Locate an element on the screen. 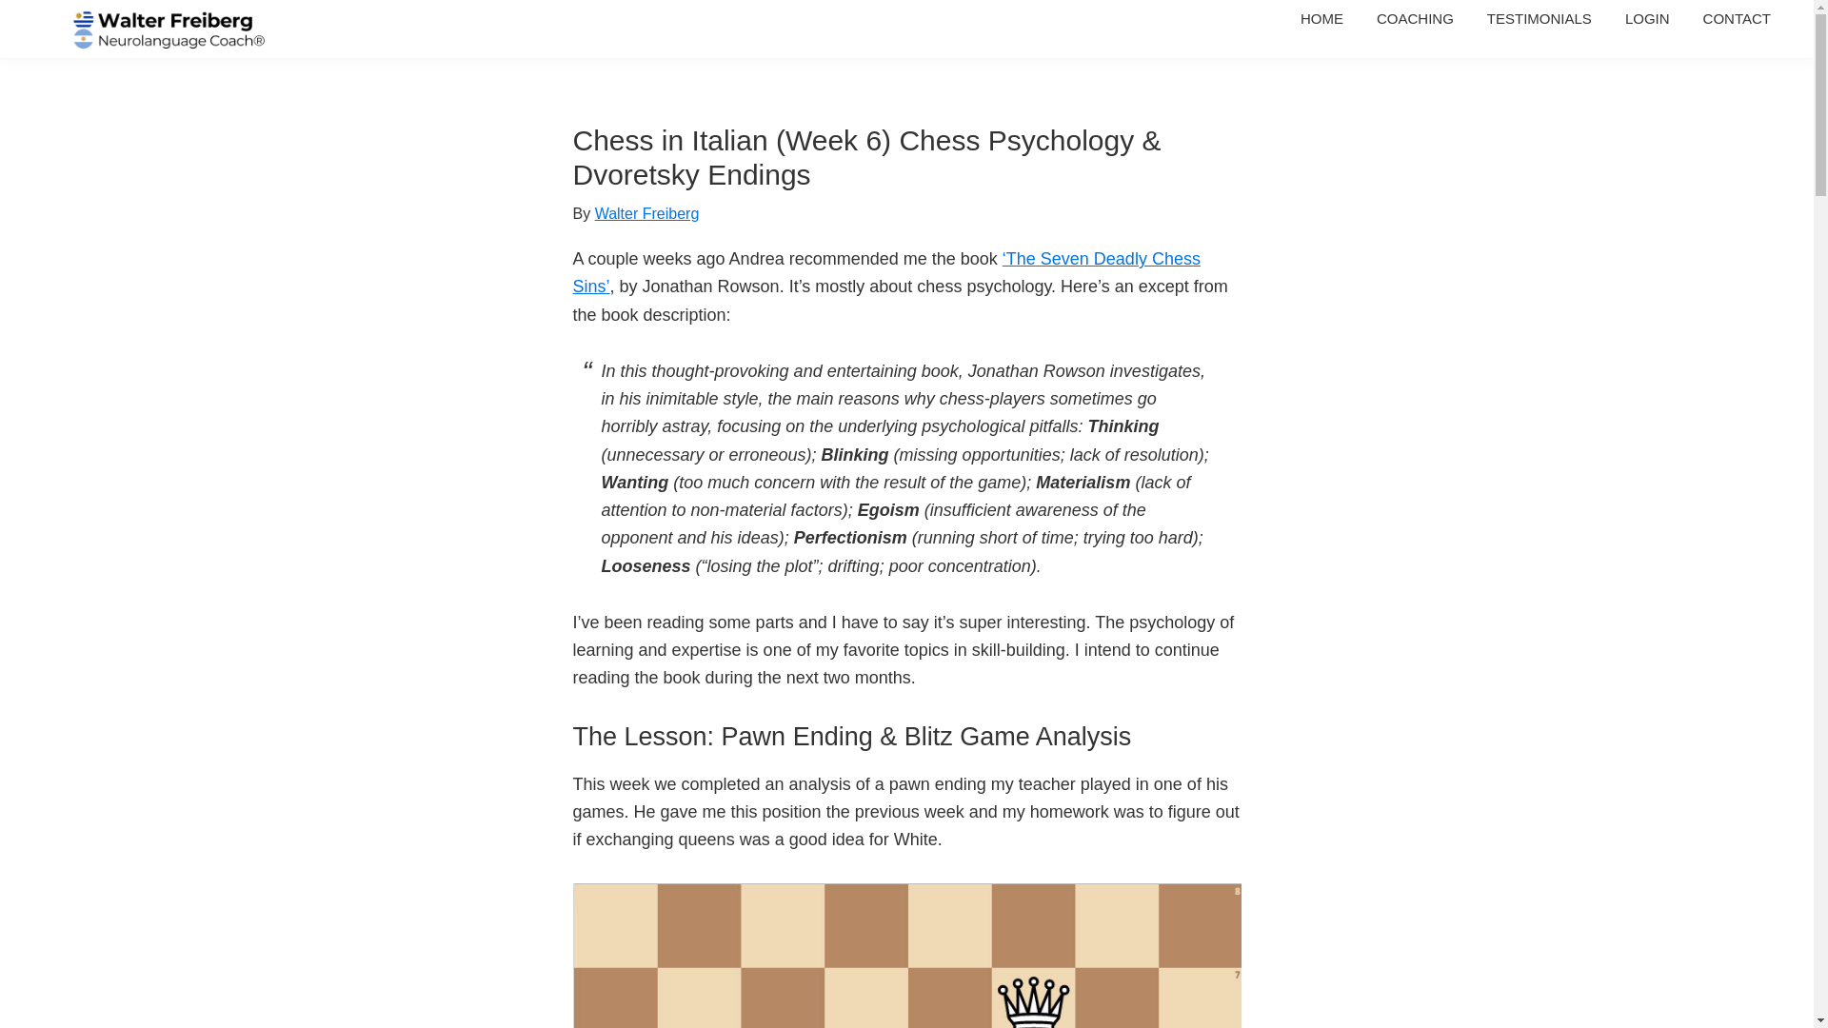 This screenshot has height=1028, width=1828. Walter Freiberg is located at coordinates (647, 213).